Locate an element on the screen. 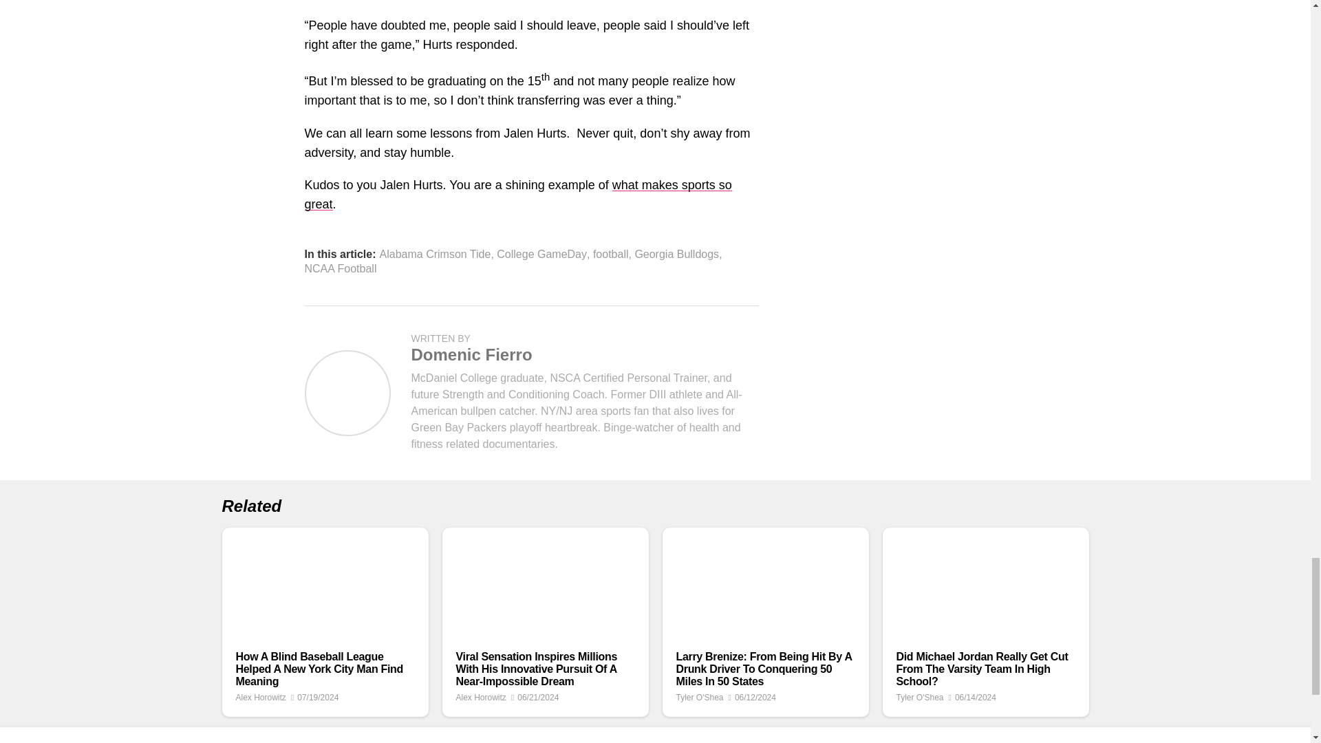 The height and width of the screenshot is (743, 1321). Posts by Alex Horowitz is located at coordinates (480, 697).